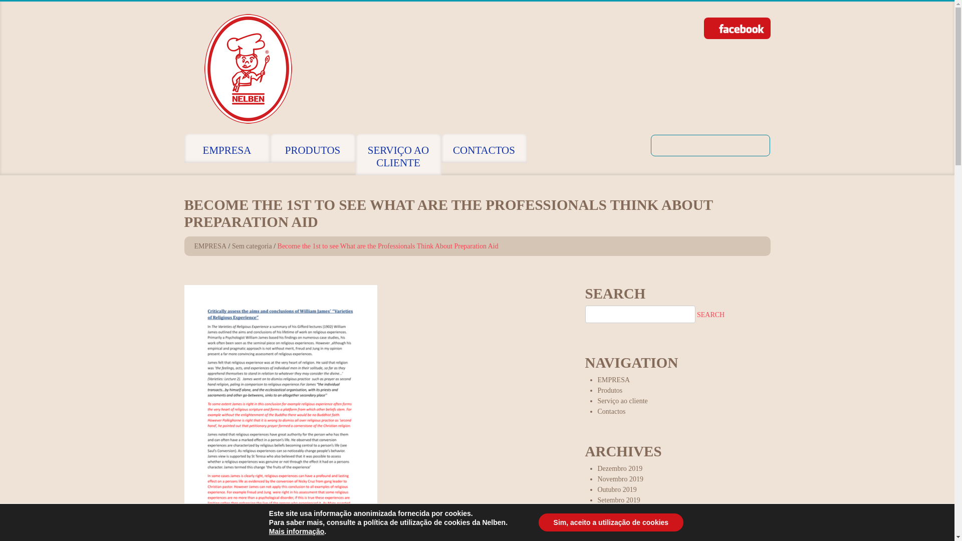 The image size is (962, 541). What do you see at coordinates (483, 148) in the screenshot?
I see `CONTACTOS` at bounding box center [483, 148].